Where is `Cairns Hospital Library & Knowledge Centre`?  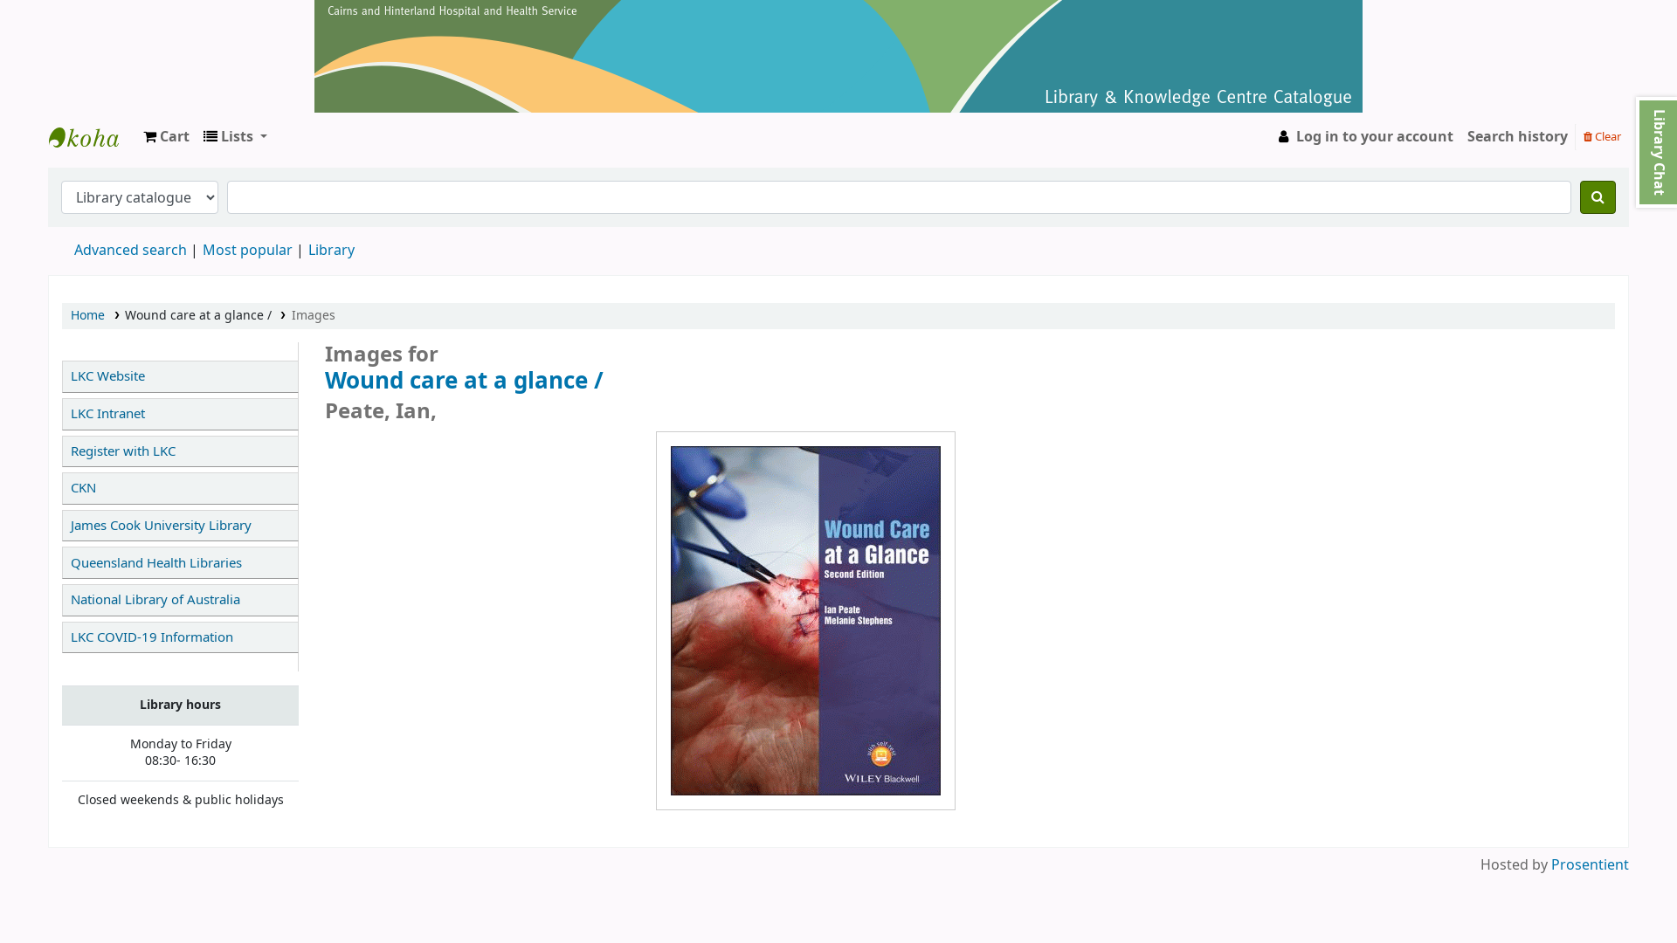 Cairns Hospital Library & Knowledge Centre is located at coordinates (93, 137).